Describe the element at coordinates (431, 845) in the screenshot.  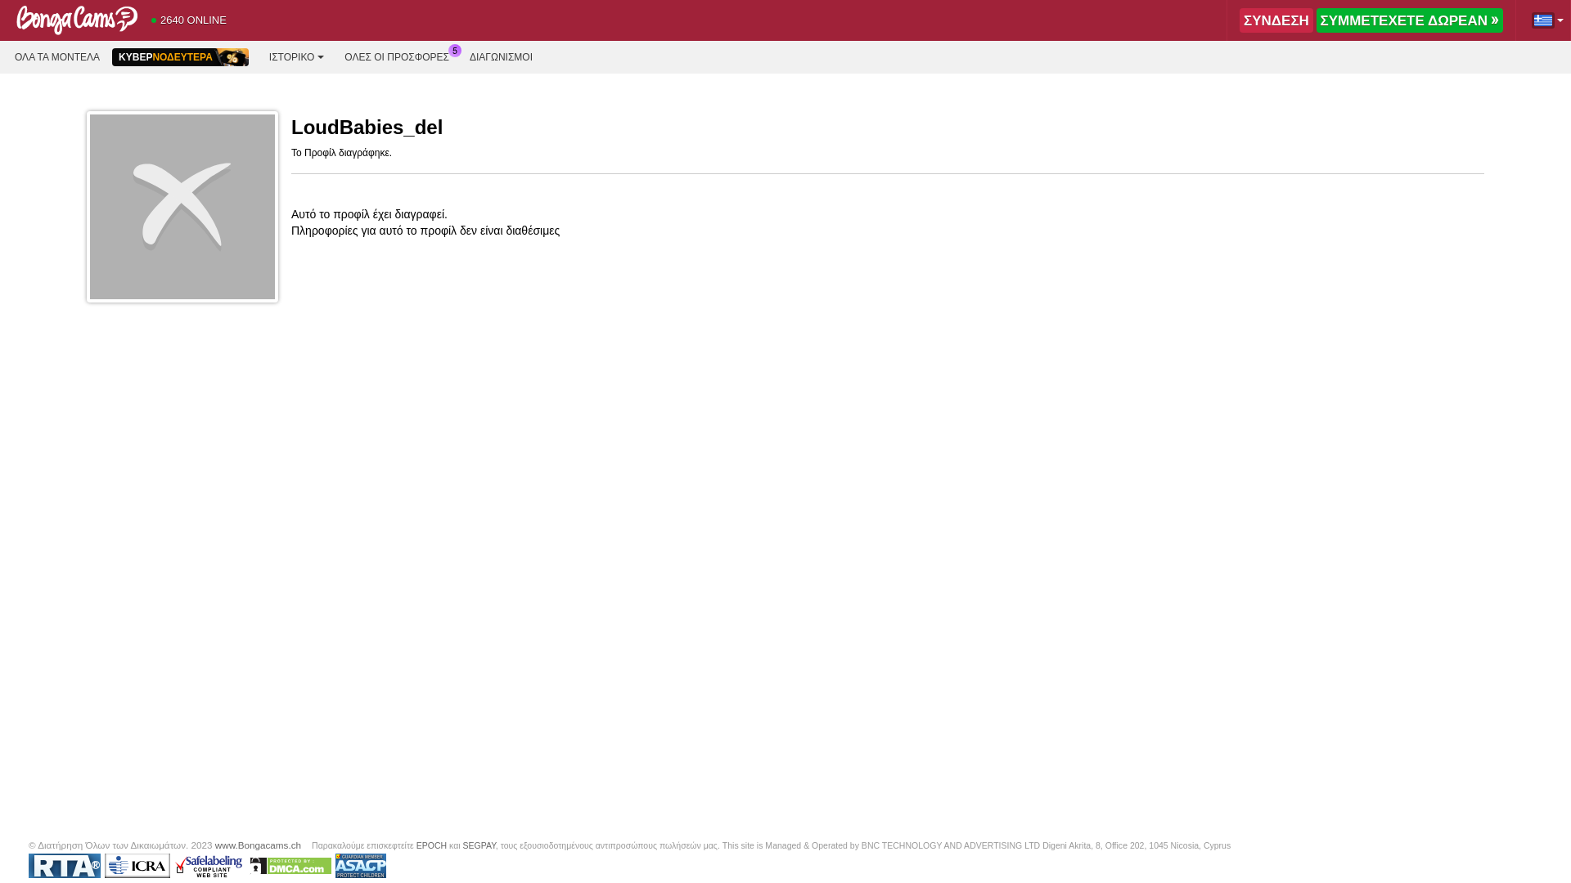
I see `EPOCH` at that location.